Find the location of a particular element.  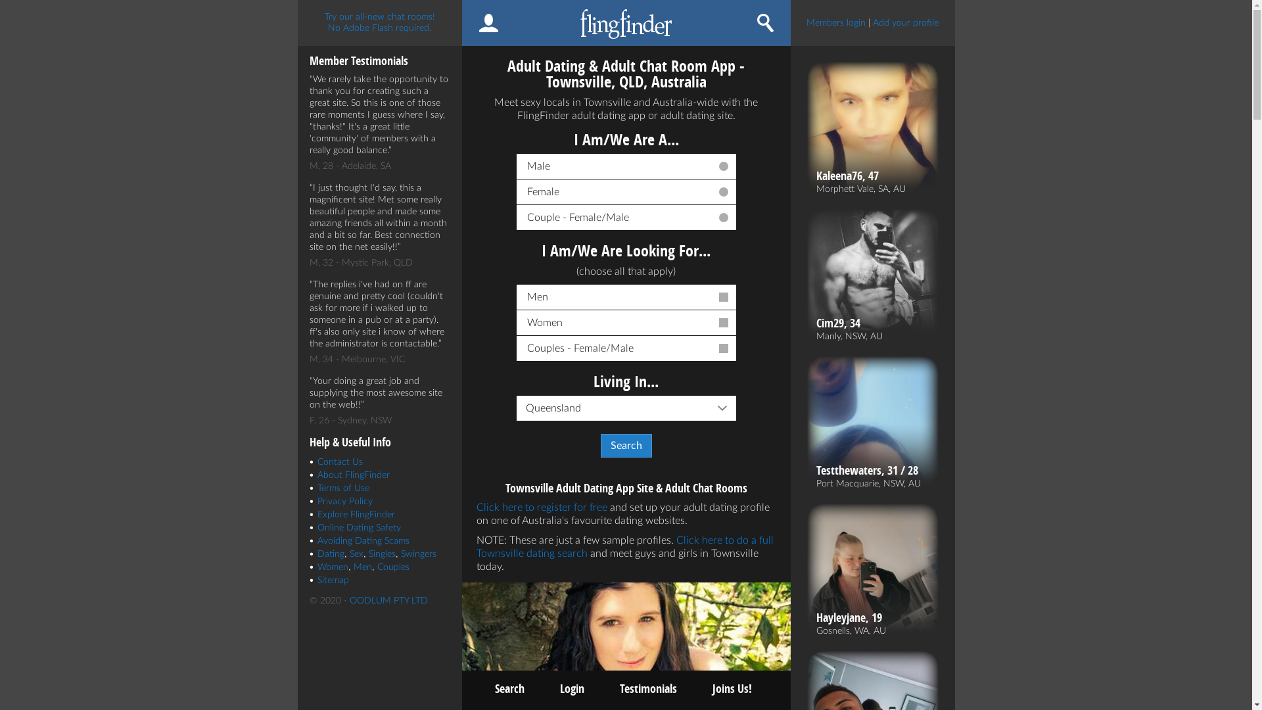

Women is located at coordinates (333, 567).